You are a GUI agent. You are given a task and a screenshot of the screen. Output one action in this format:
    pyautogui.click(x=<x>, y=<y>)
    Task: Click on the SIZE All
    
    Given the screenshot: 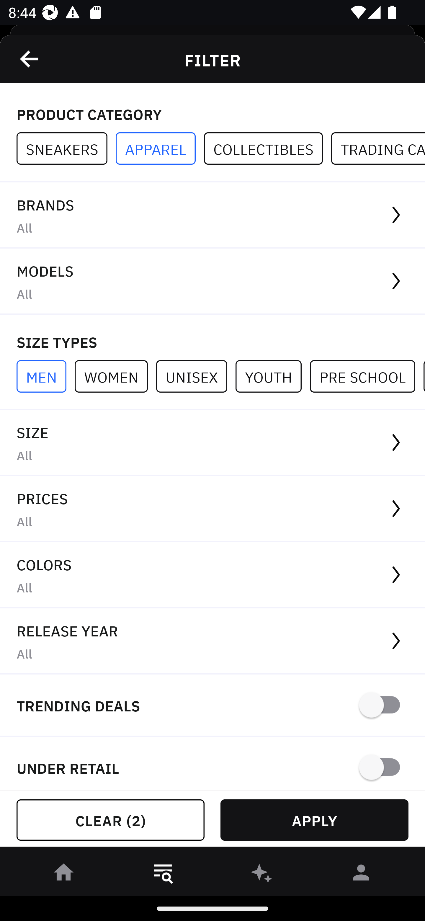 What is the action you would take?
    pyautogui.click(x=212, y=443)
    